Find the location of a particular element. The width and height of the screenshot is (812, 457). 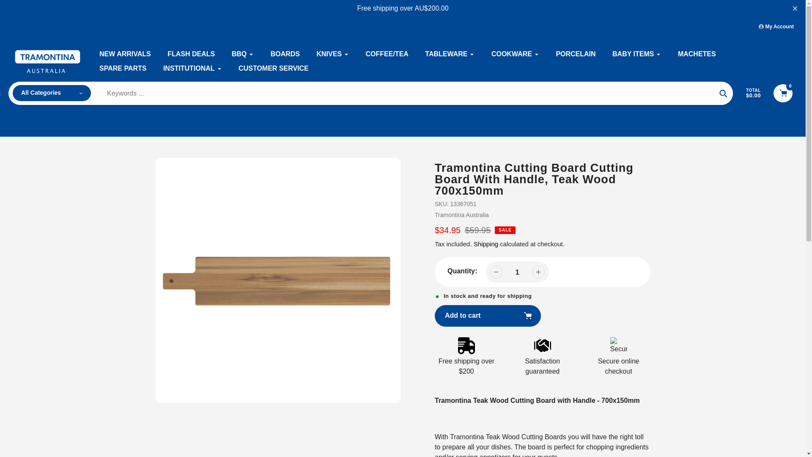

TABLEWARE is located at coordinates (449, 54).